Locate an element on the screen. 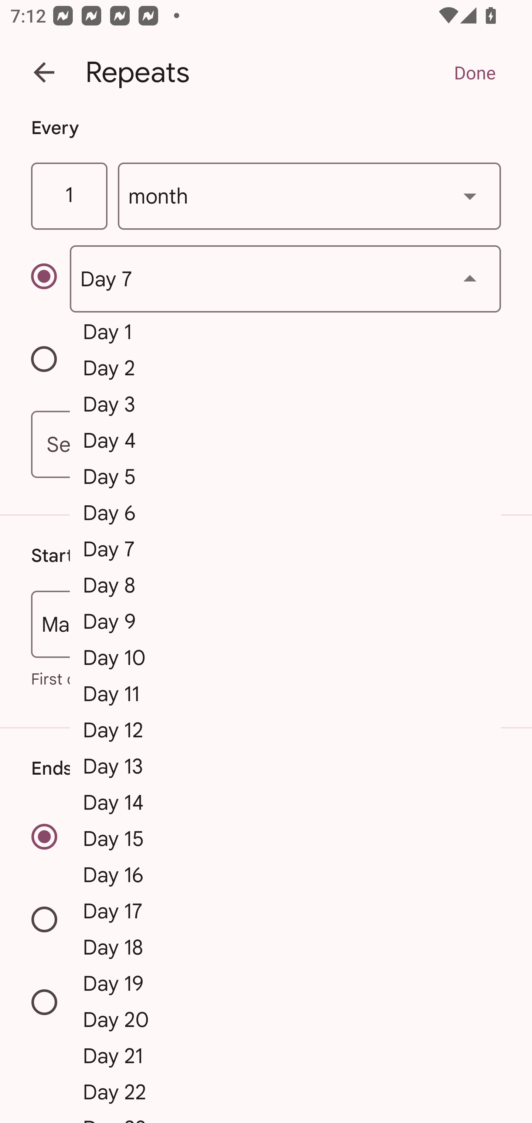 The image size is (532, 1123). 1 is located at coordinates (69, 197).